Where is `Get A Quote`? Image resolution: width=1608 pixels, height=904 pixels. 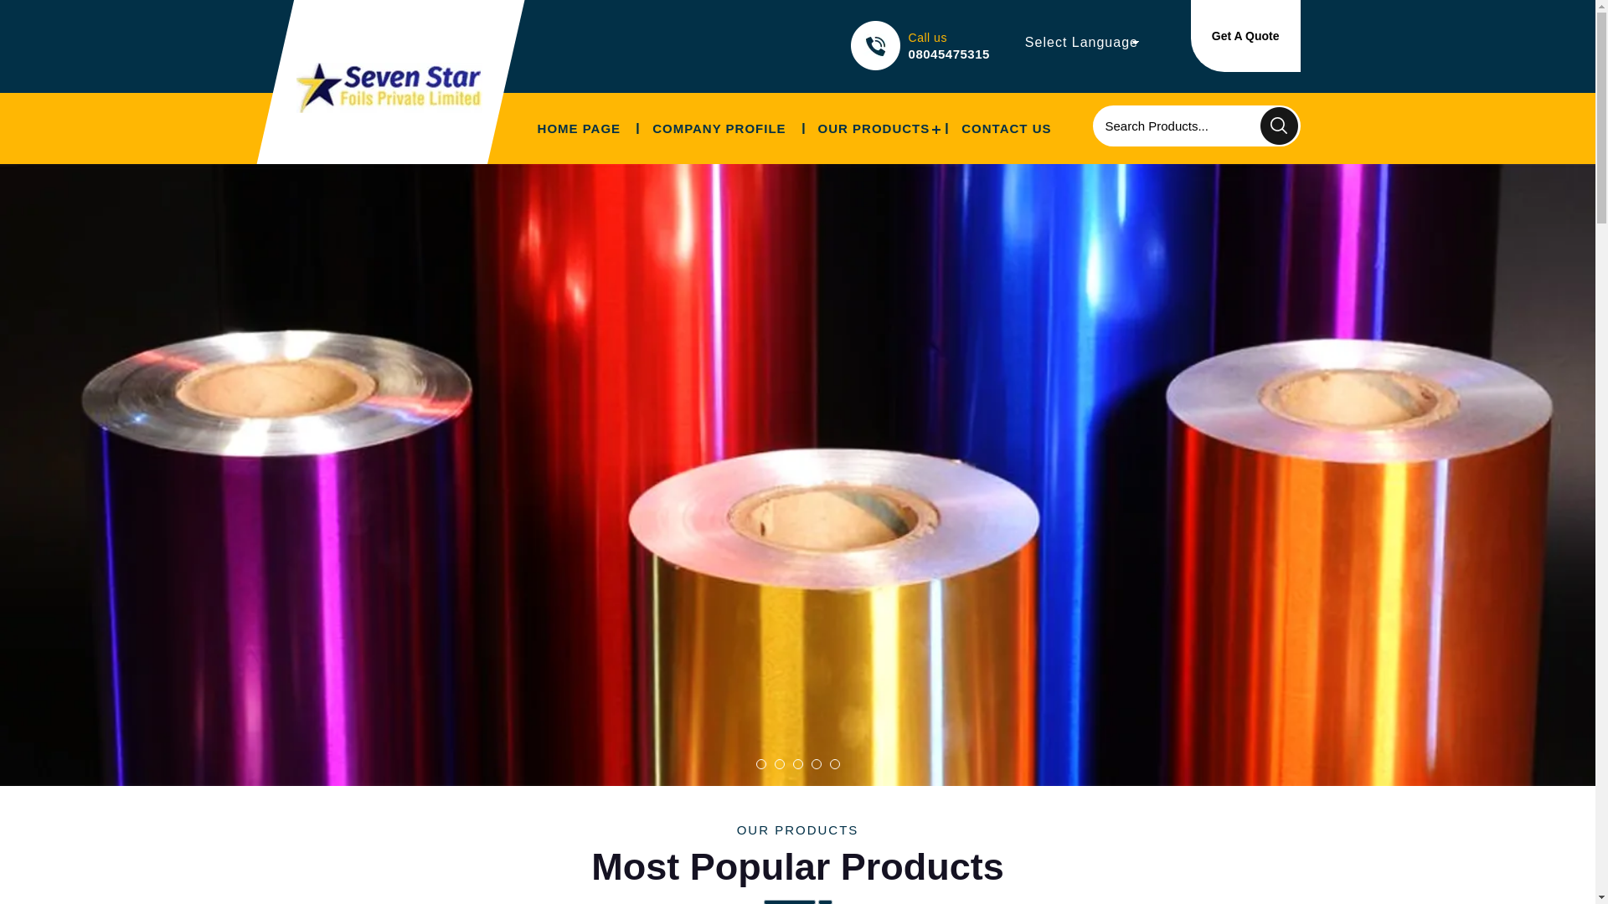 Get A Quote is located at coordinates (1246, 36).